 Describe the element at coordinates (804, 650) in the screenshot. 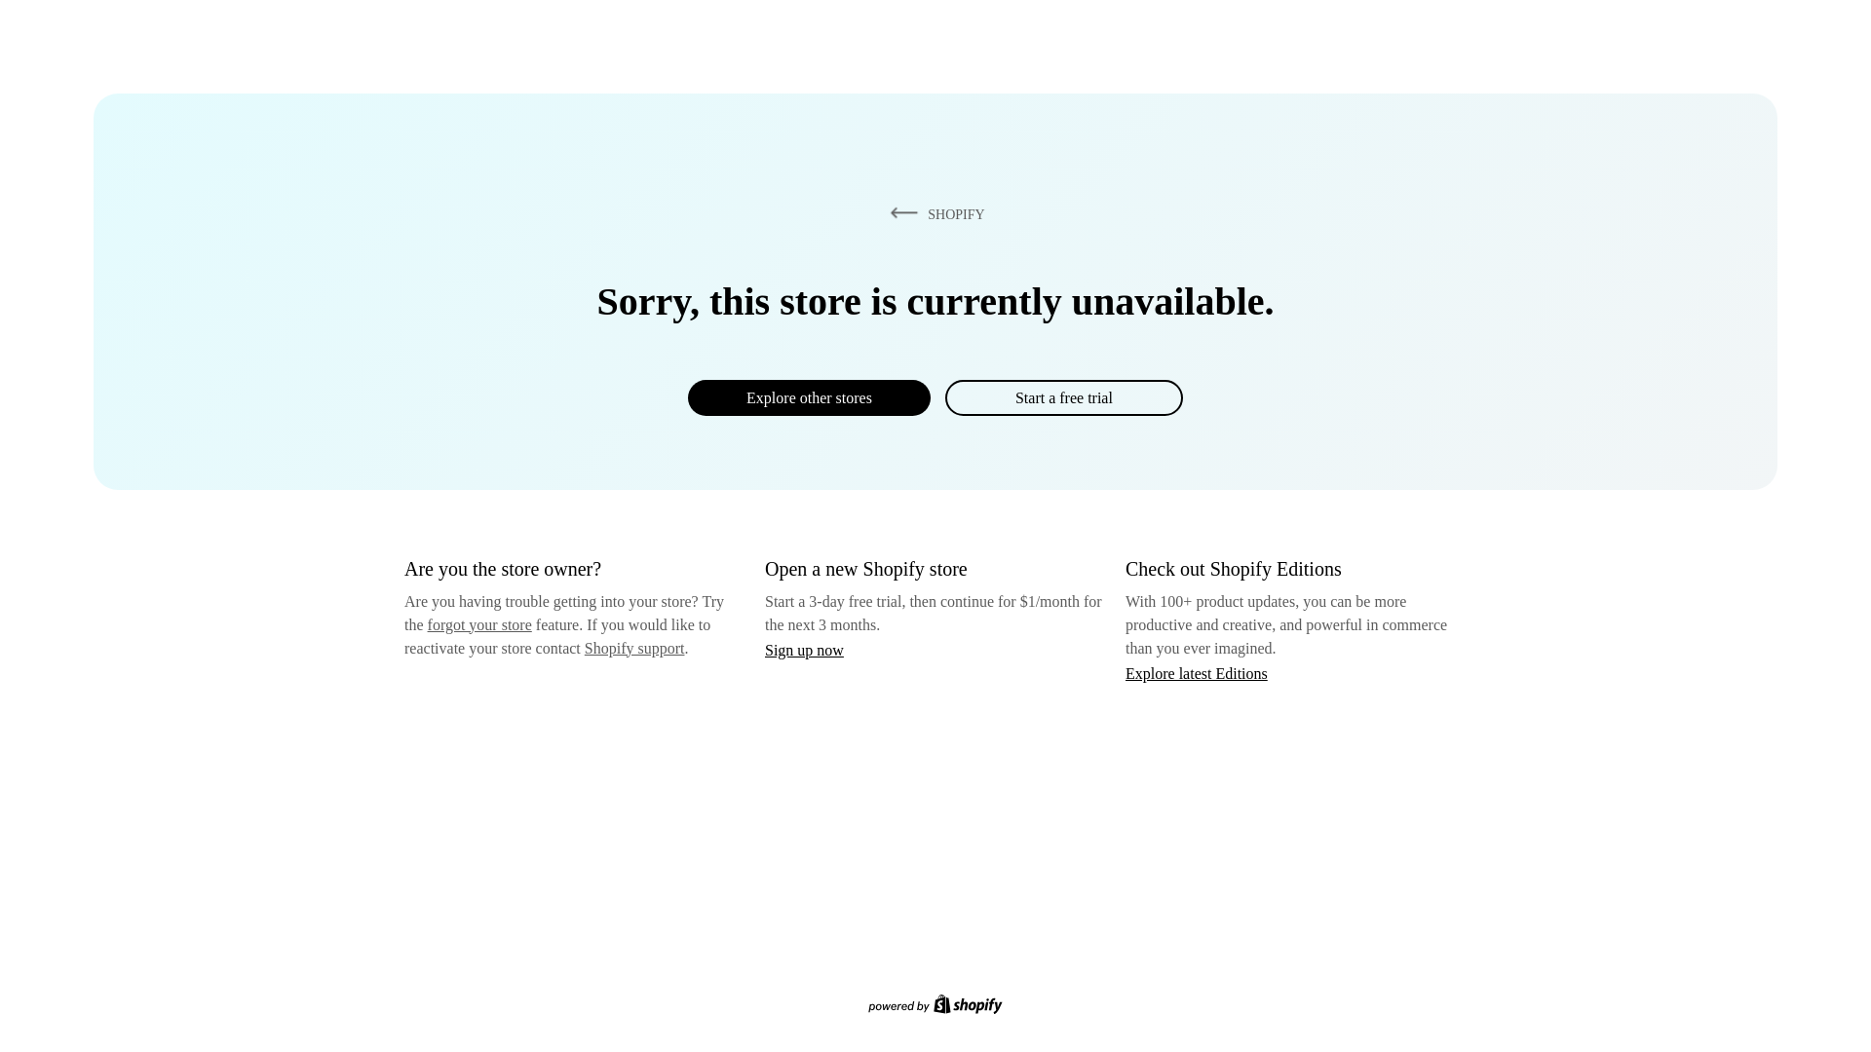

I see `Sign up now` at that location.